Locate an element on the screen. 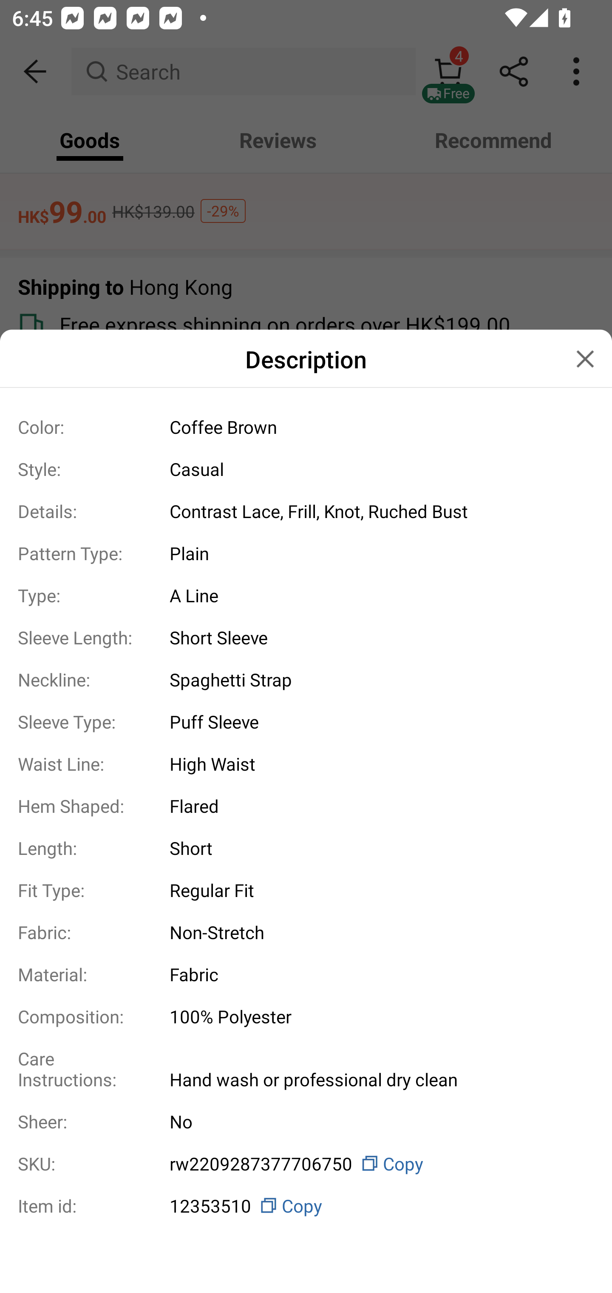  Plain is located at coordinates (376, 553).